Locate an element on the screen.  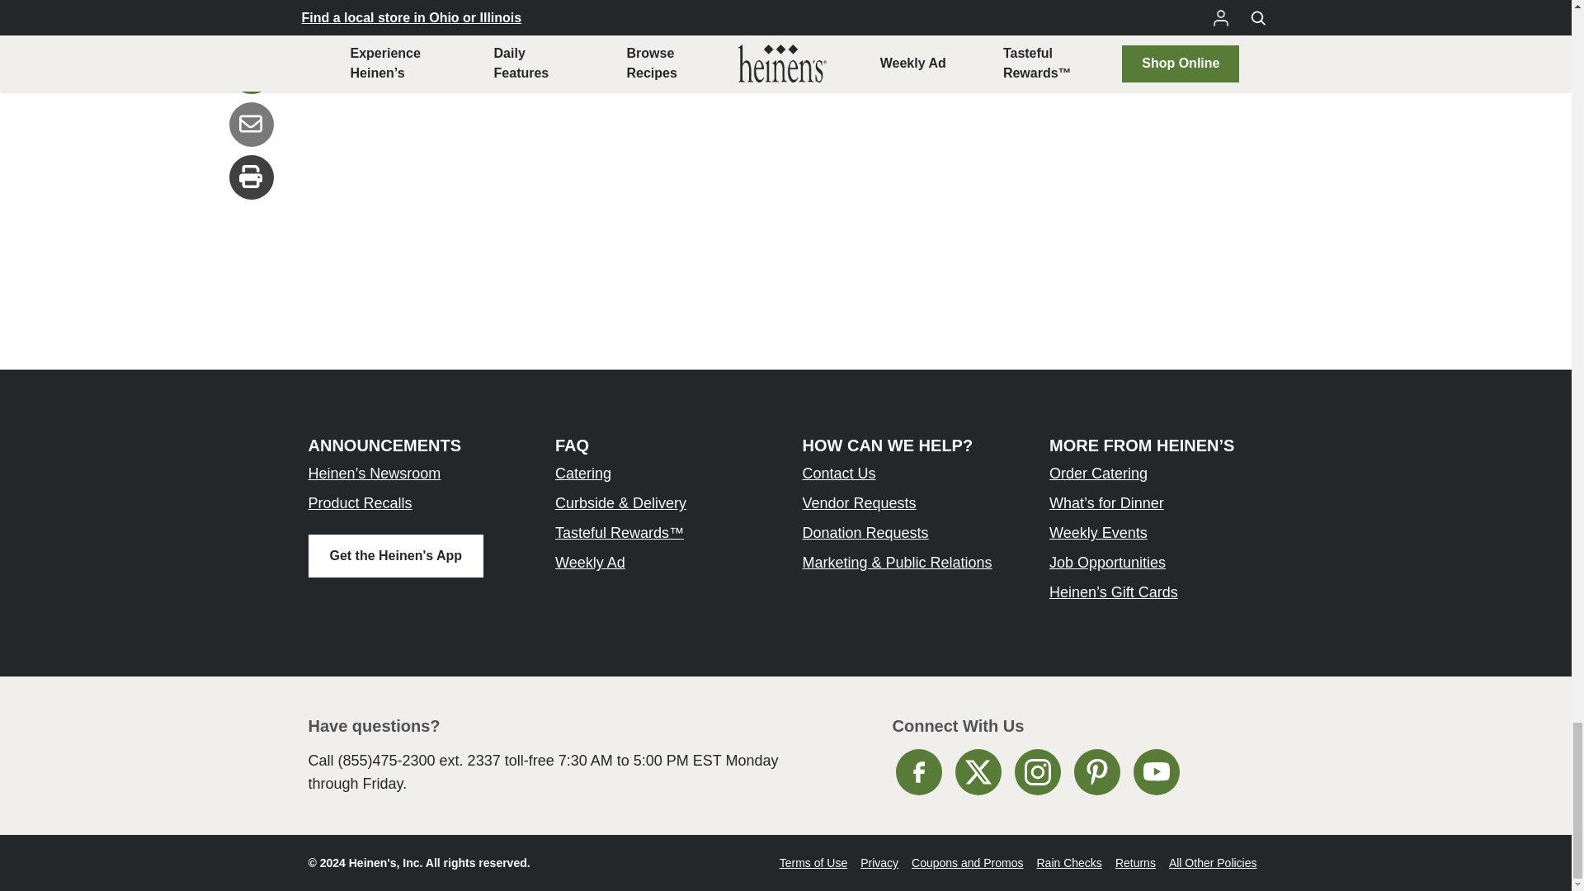
Connect with Heinen's on Instagram is located at coordinates (1038, 772).